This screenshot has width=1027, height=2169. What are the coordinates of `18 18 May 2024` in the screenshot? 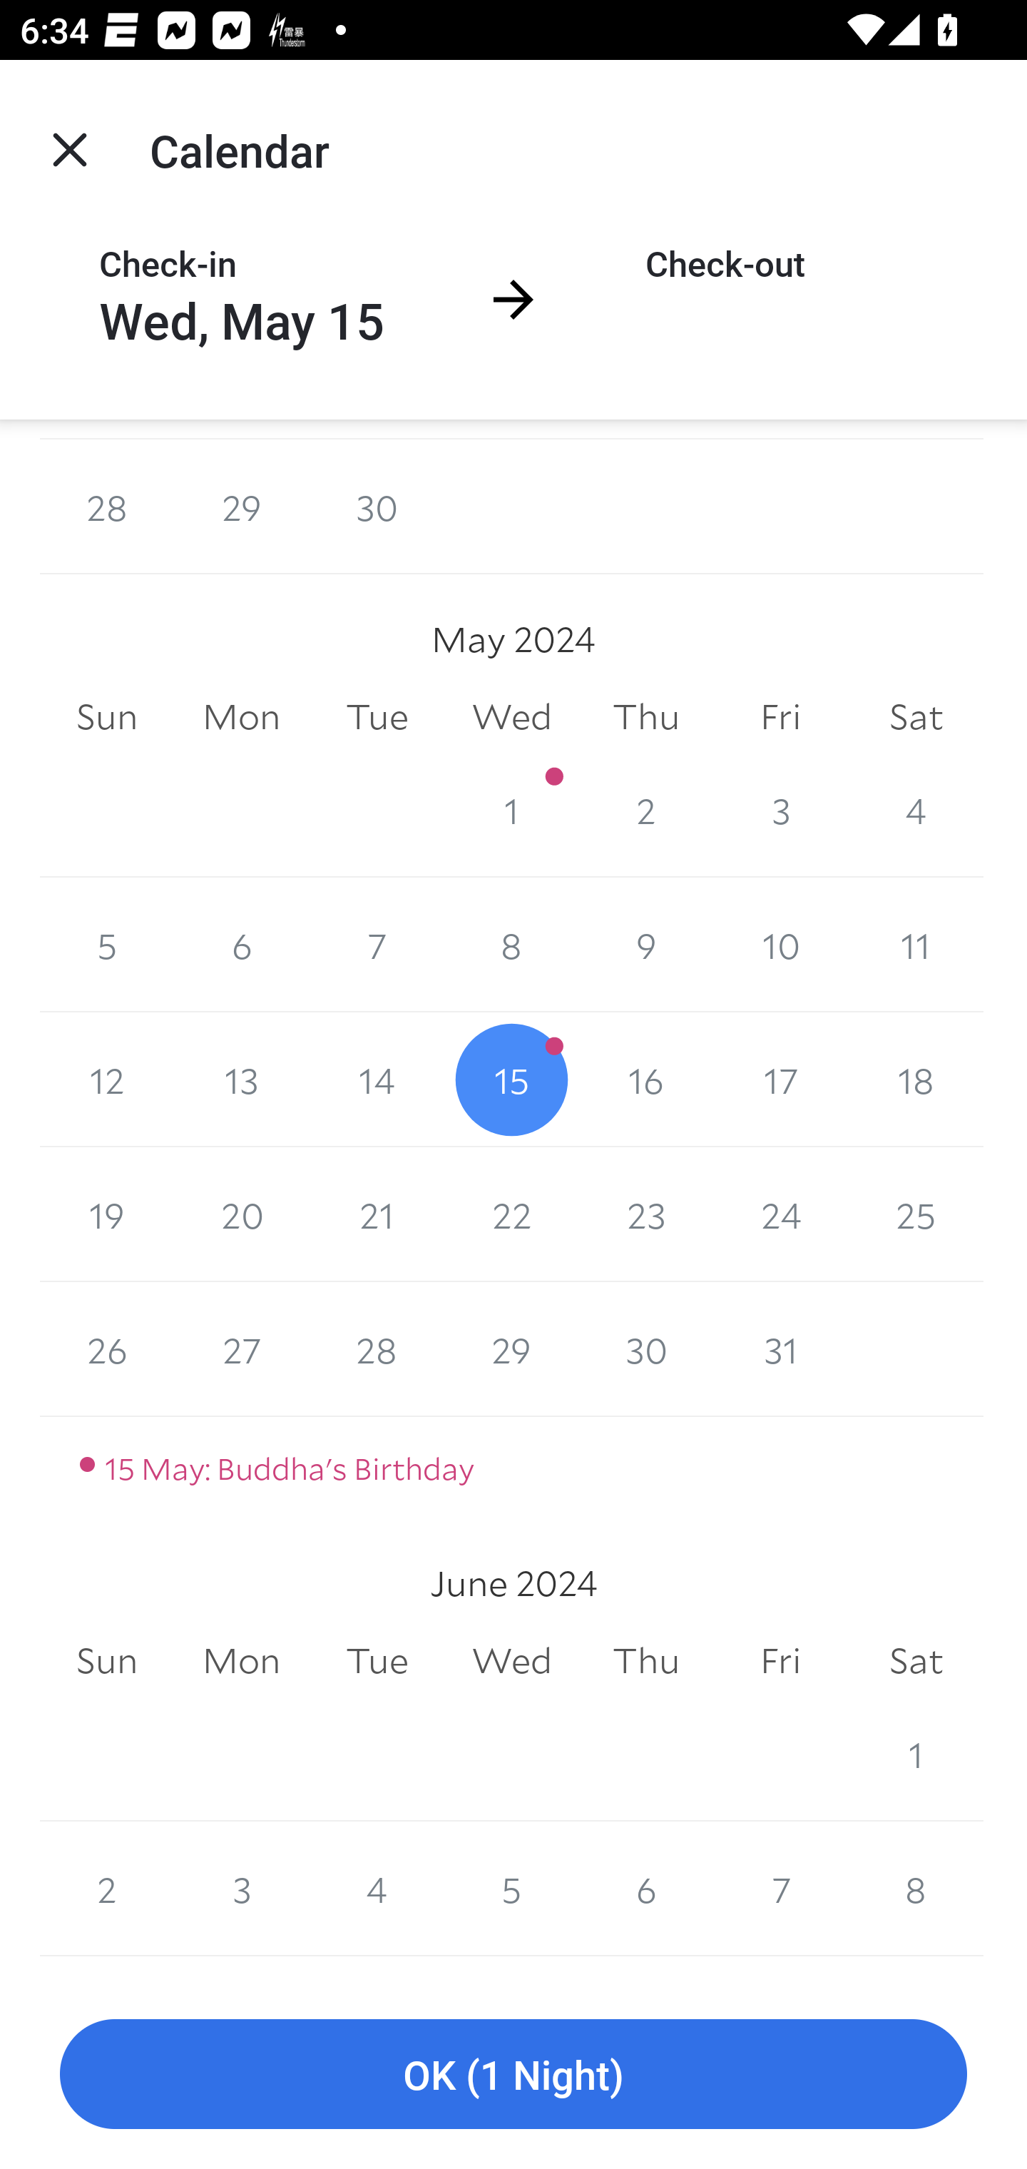 It's located at (916, 1080).